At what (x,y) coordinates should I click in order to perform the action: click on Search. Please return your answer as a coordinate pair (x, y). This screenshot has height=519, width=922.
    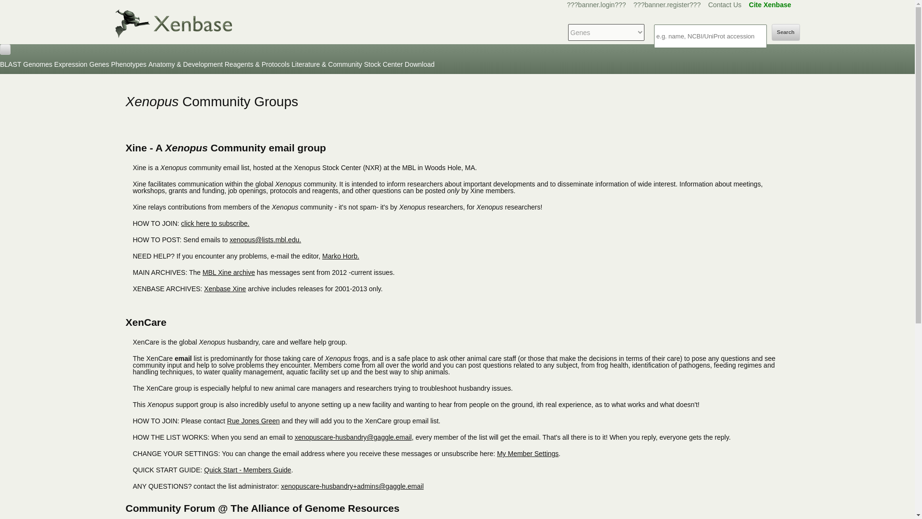
    Looking at the image, I should click on (786, 32).